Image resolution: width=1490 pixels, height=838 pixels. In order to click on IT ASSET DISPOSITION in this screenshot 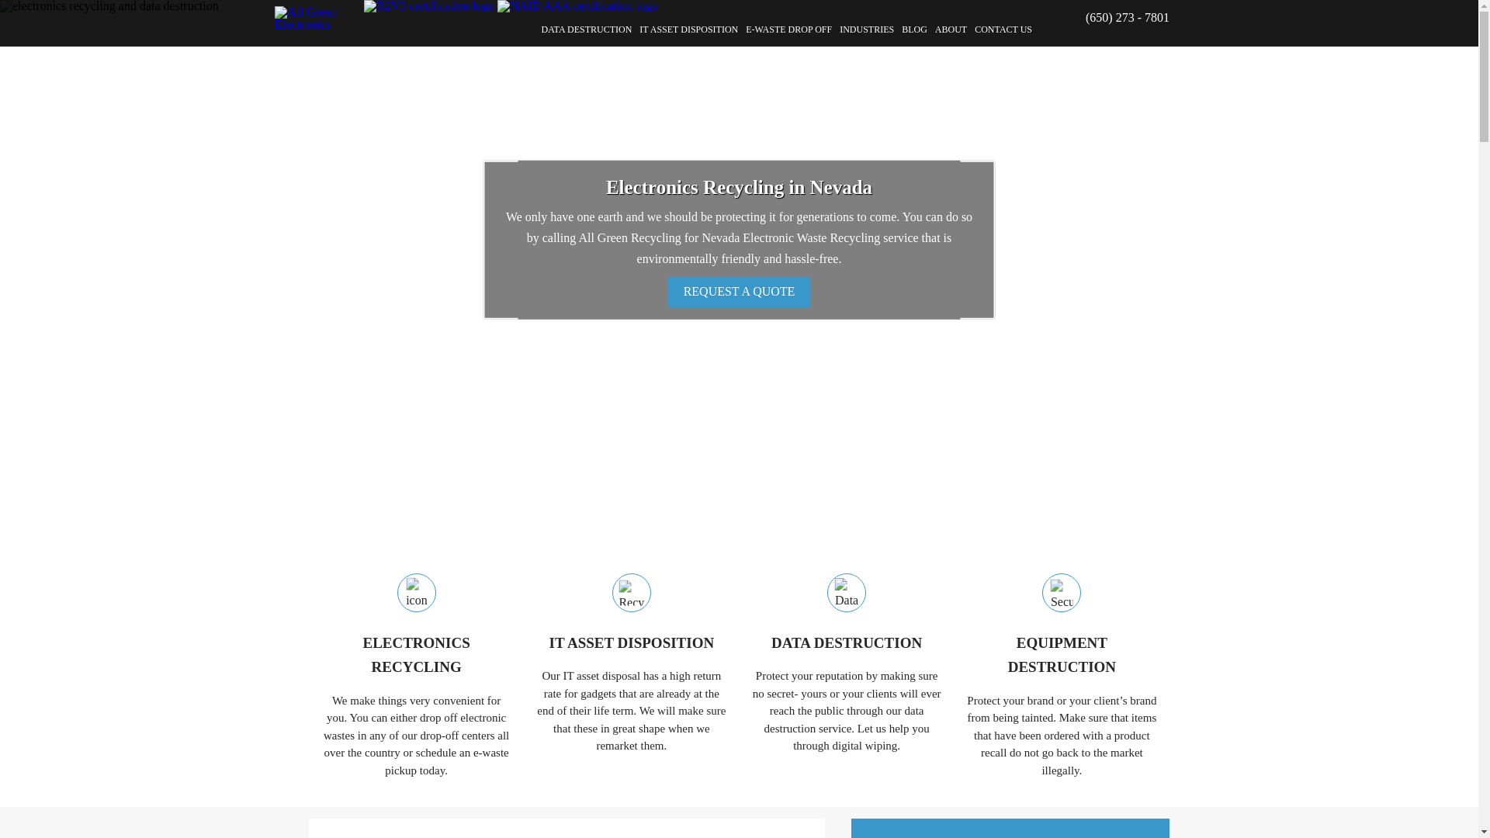, I will do `click(689, 29)`.